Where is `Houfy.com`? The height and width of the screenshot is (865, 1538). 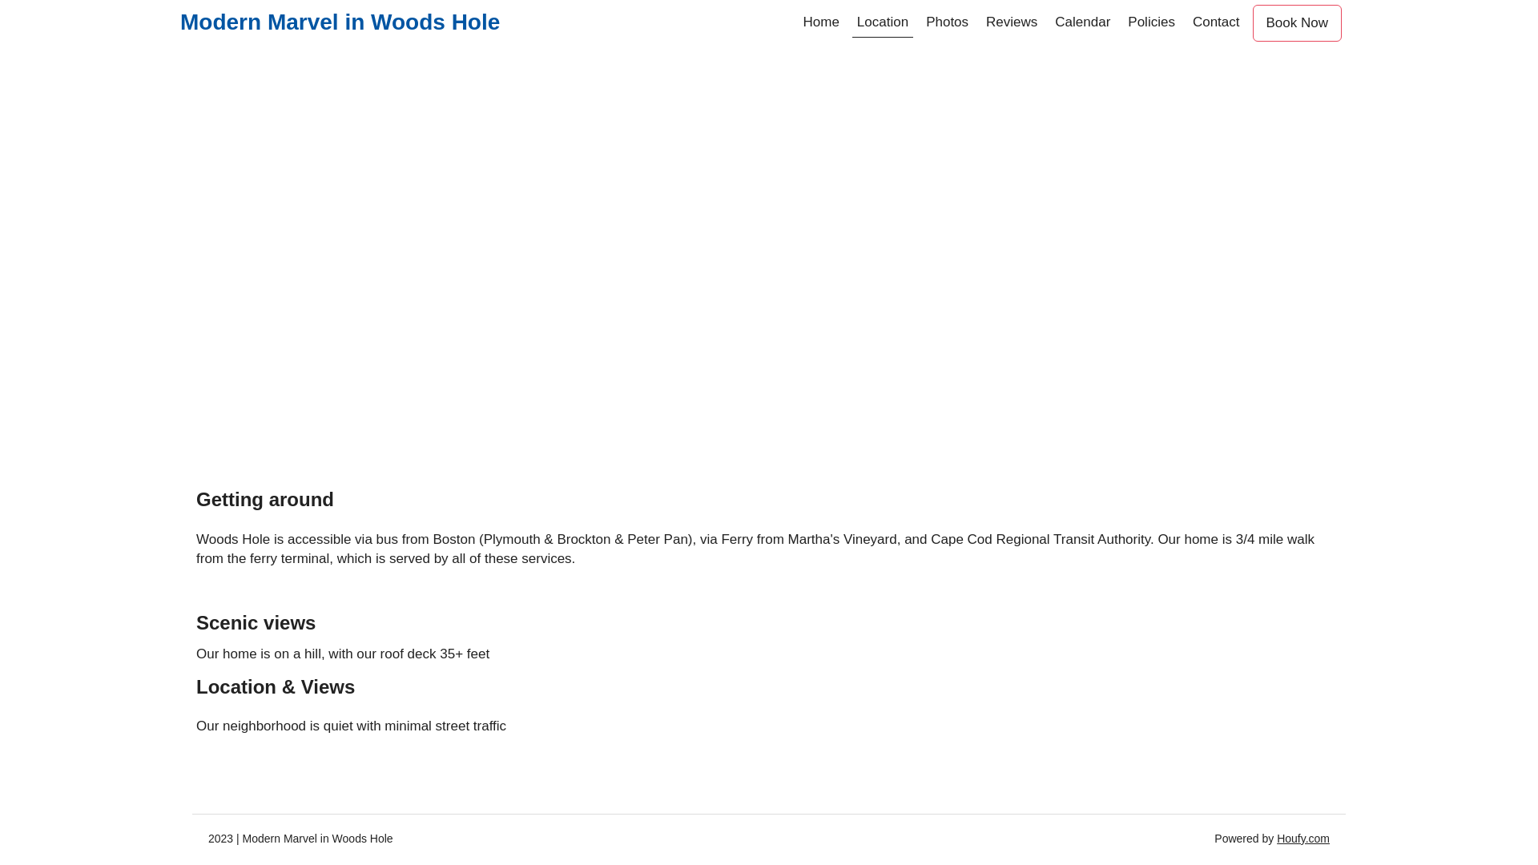 Houfy.com is located at coordinates (1303, 839).